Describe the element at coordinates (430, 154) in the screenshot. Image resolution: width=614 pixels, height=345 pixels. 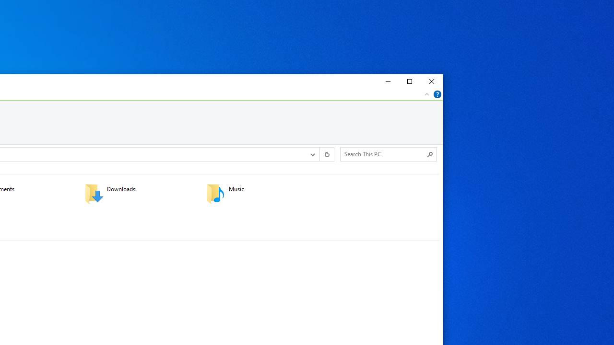
I see `Search` at that location.